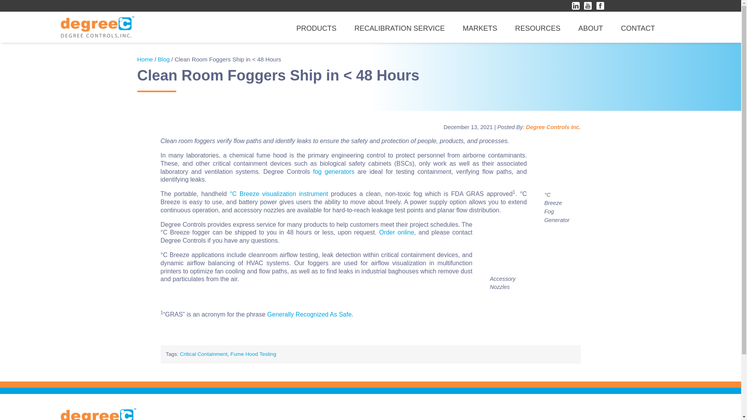 This screenshot has width=747, height=420. What do you see at coordinates (399, 28) in the screenshot?
I see `RECALIBRATION SERVICE` at bounding box center [399, 28].